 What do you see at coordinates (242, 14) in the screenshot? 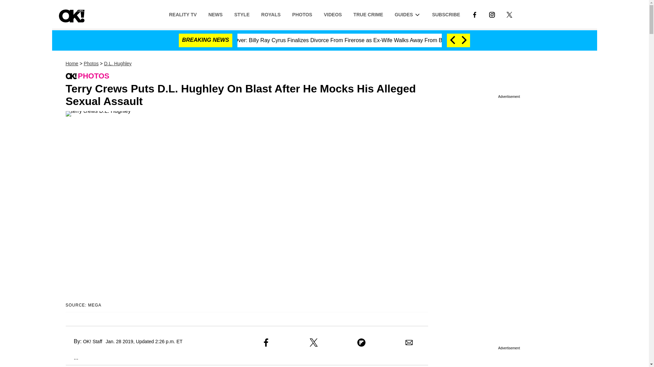
I see `STYLE` at bounding box center [242, 14].